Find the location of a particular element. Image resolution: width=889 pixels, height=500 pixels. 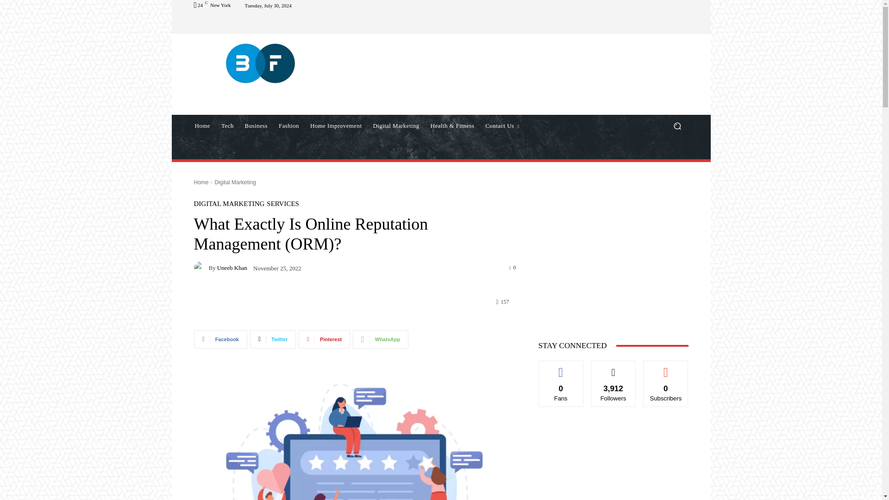

Home Improvement is located at coordinates (336, 126).